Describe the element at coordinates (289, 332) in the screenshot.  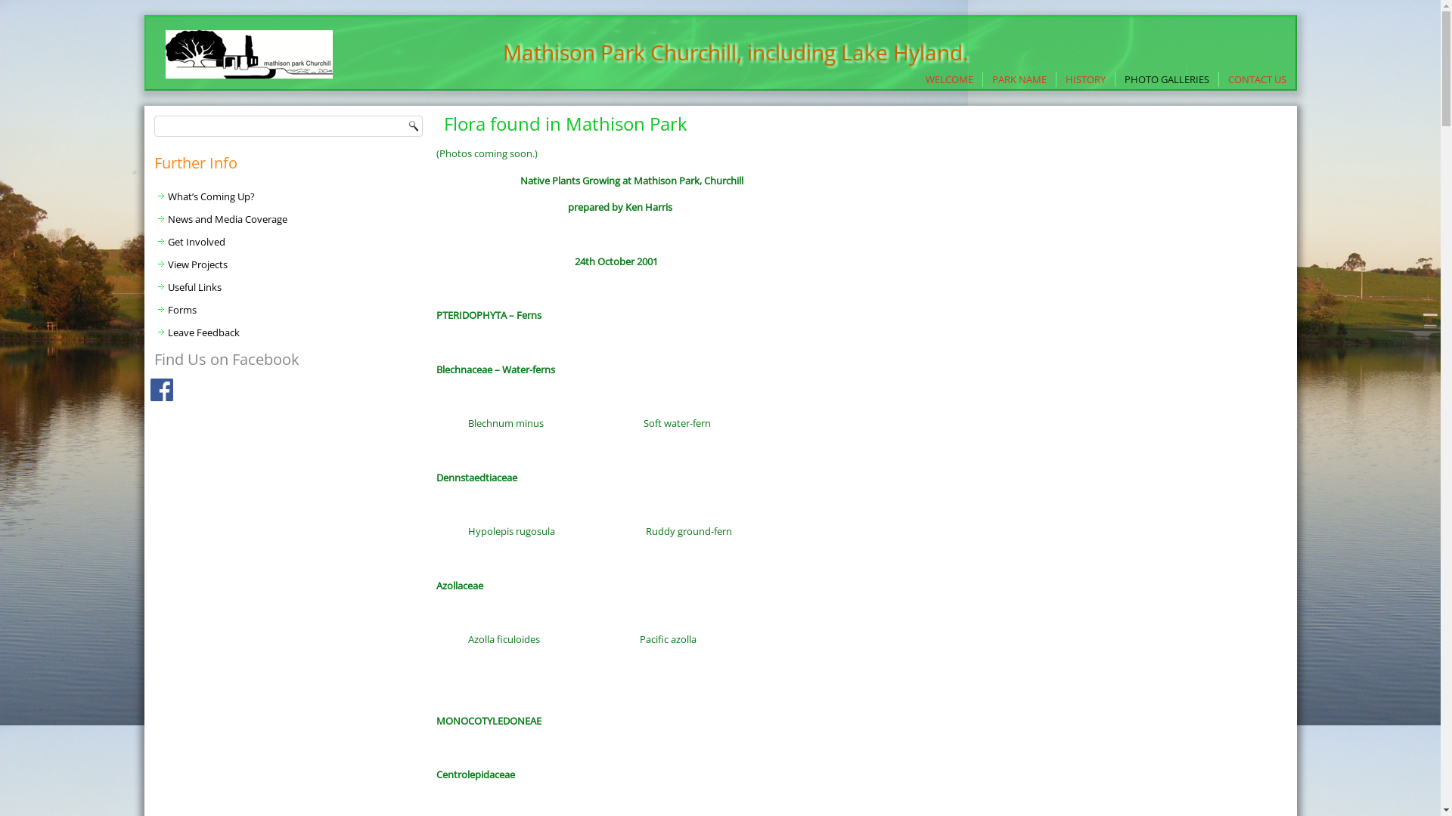
I see `Leave Feedback` at that location.